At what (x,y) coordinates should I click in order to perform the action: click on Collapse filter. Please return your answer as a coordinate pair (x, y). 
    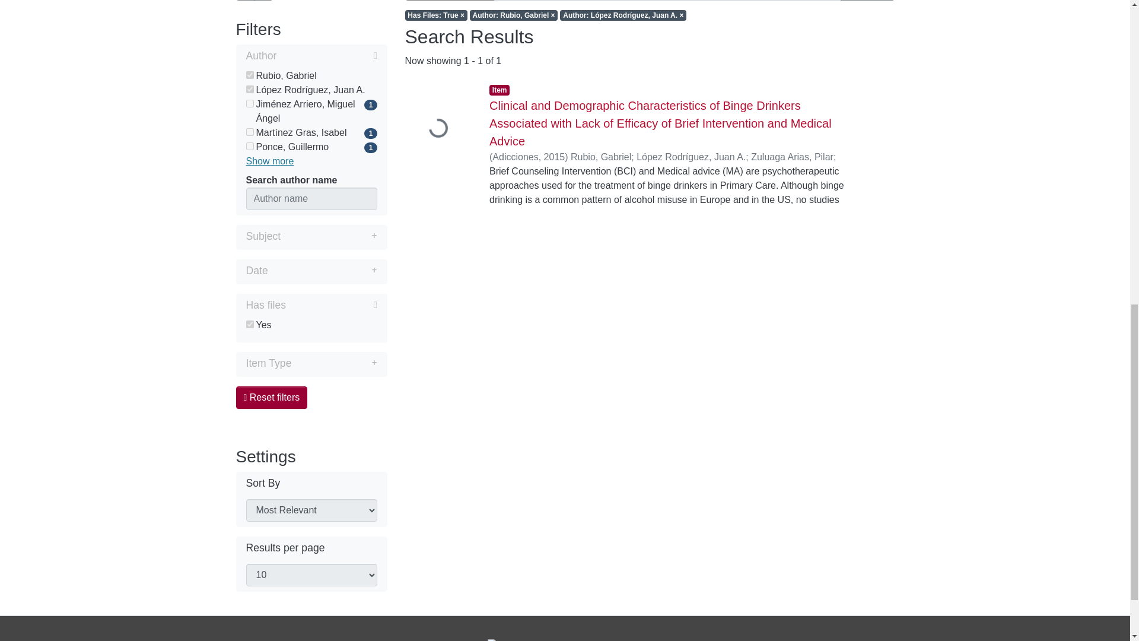
    Looking at the image, I should click on (331, 305).